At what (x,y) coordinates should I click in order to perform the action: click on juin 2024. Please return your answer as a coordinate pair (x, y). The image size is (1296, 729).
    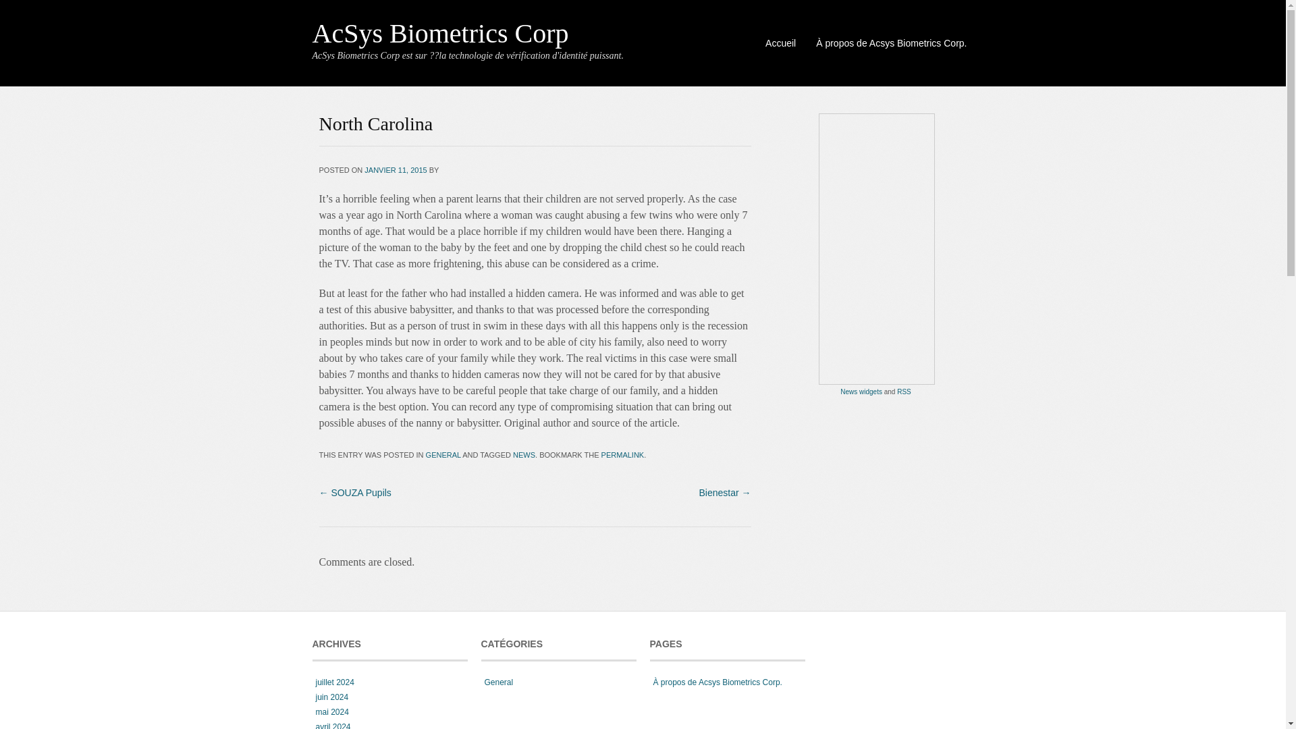
    Looking at the image, I should click on (330, 697).